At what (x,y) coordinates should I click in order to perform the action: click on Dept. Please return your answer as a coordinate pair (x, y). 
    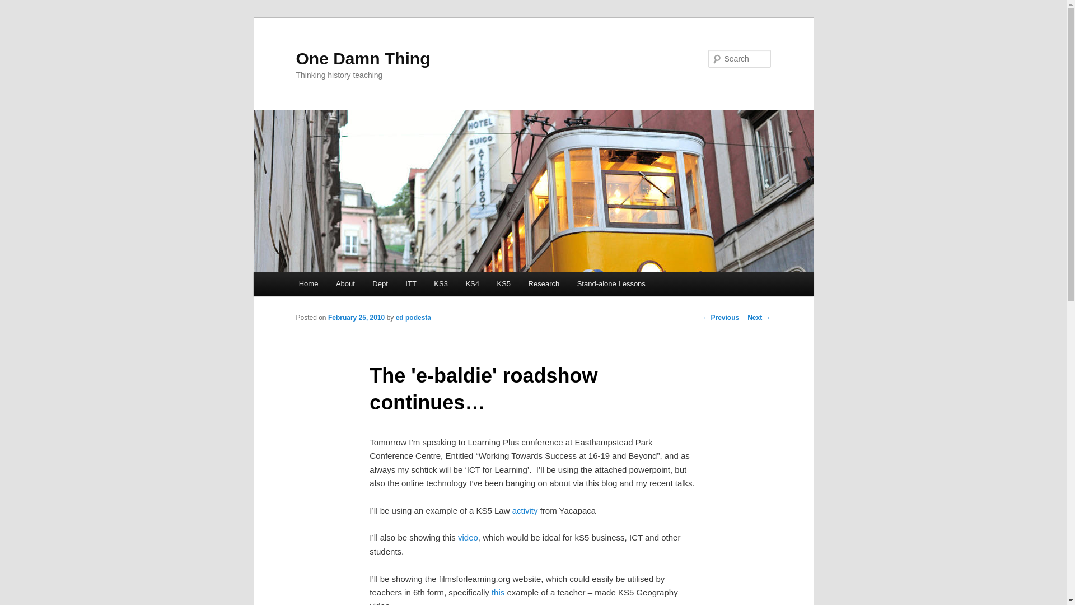
    Looking at the image, I should click on (380, 283).